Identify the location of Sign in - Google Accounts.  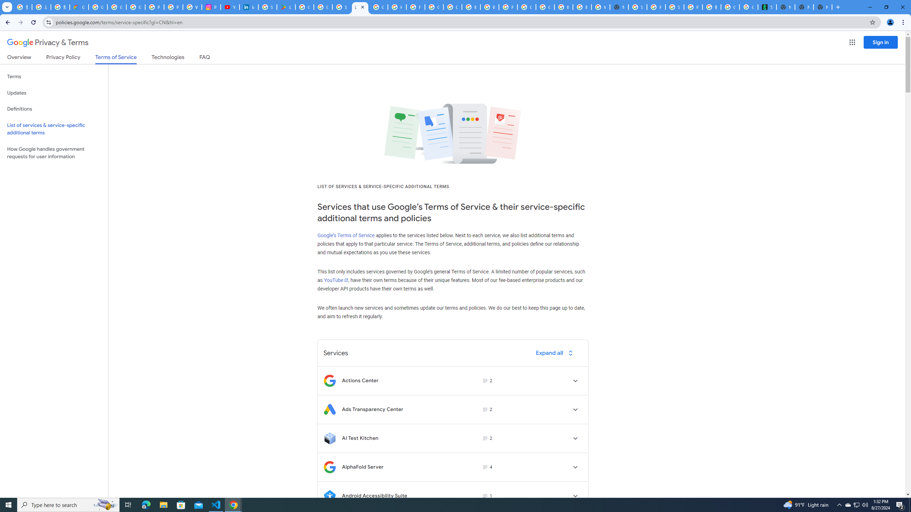
(267, 7).